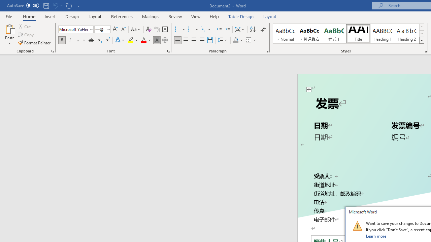 The height and width of the screenshot is (242, 431). I want to click on Sort..., so click(253, 30).